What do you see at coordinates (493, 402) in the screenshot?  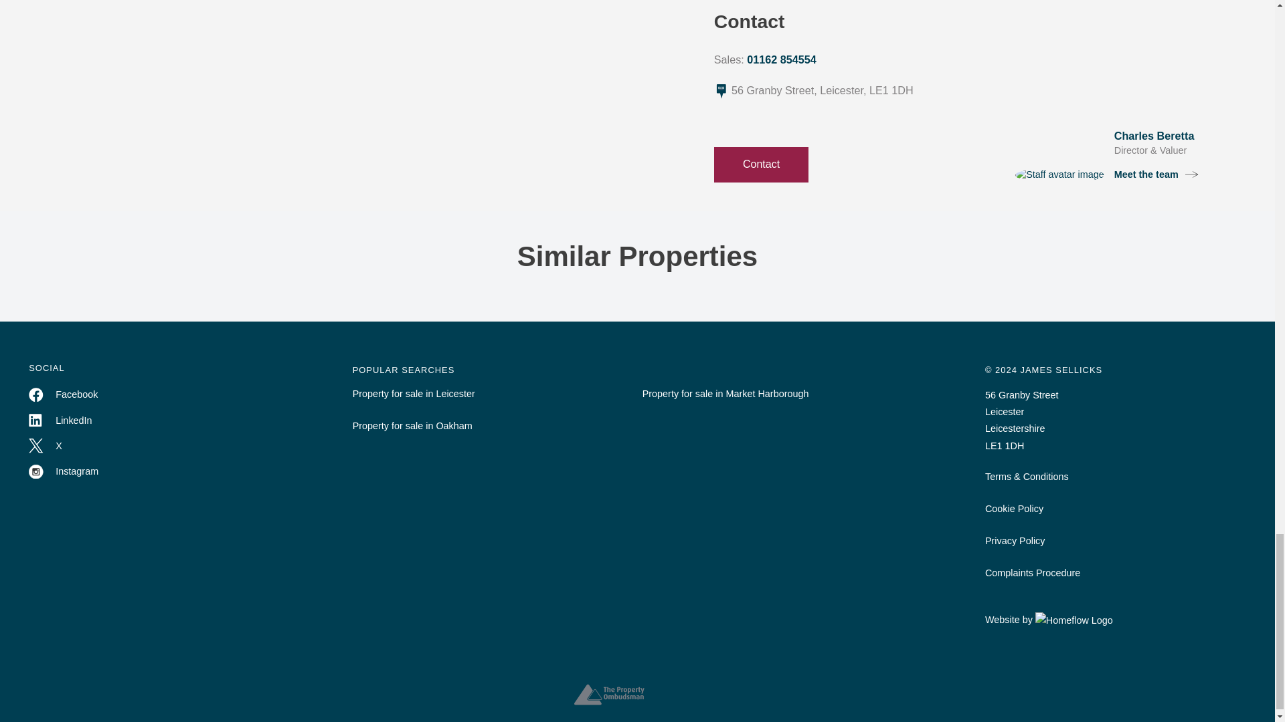 I see `Property for sale in Leicester` at bounding box center [493, 402].